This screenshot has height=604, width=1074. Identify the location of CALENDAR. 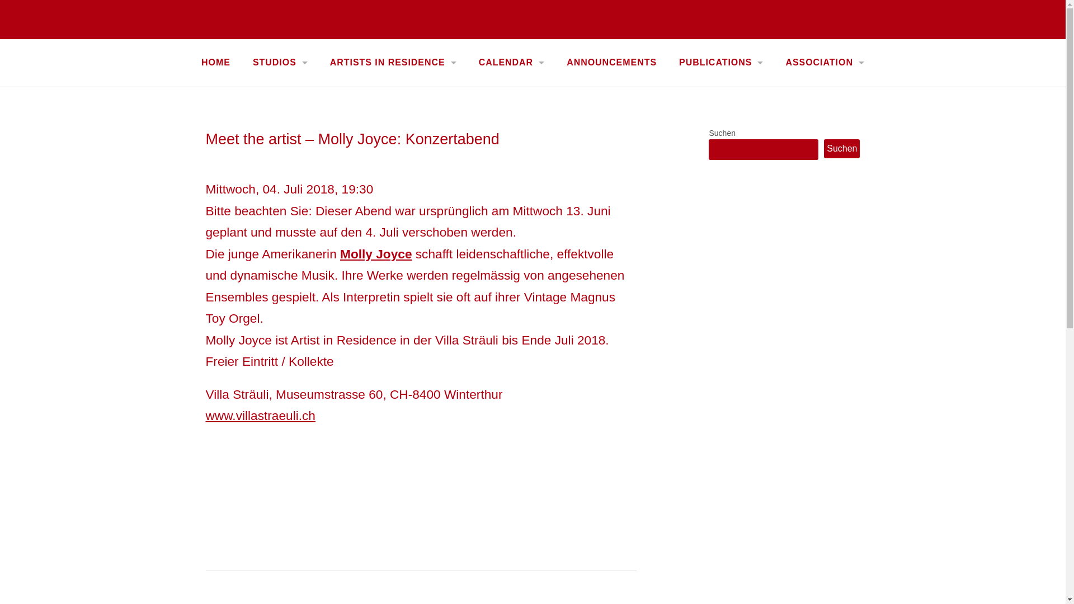
(511, 63).